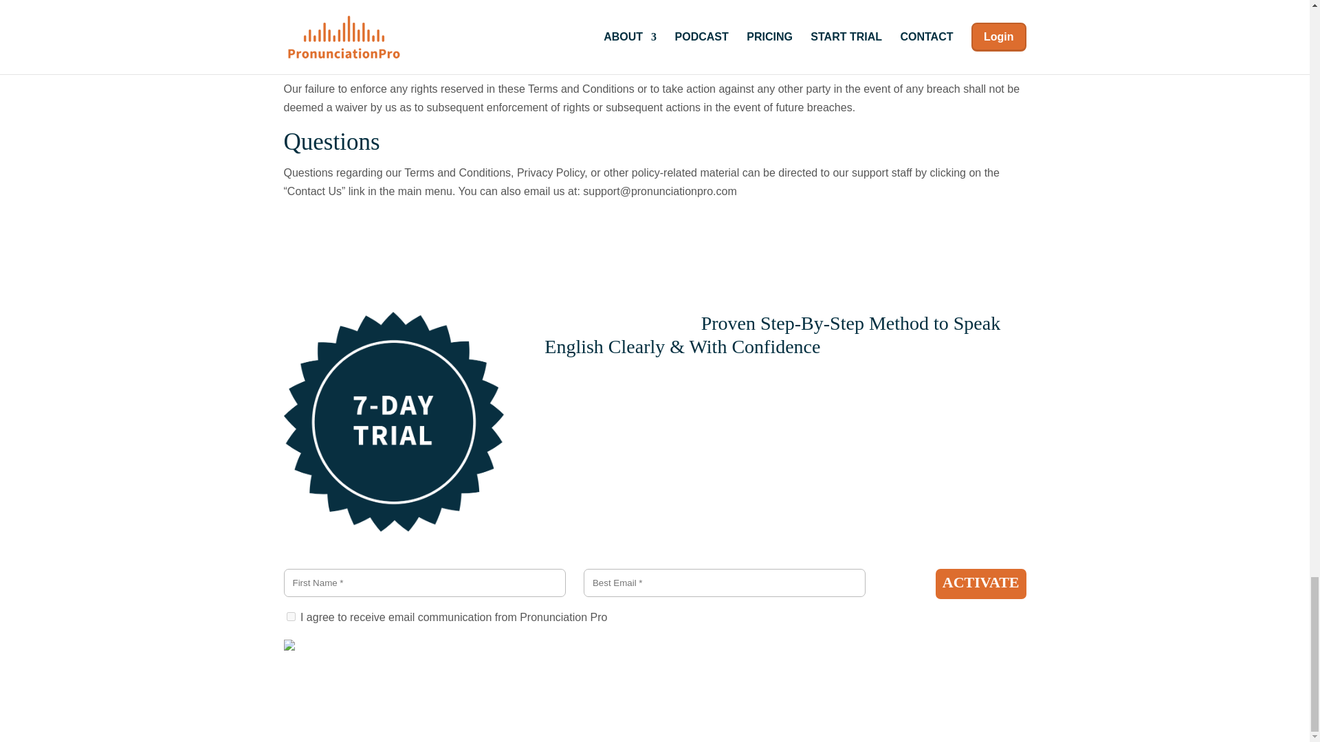 This screenshot has width=1320, height=742. What do you see at coordinates (393, 422) in the screenshot?
I see `Asset 22` at bounding box center [393, 422].